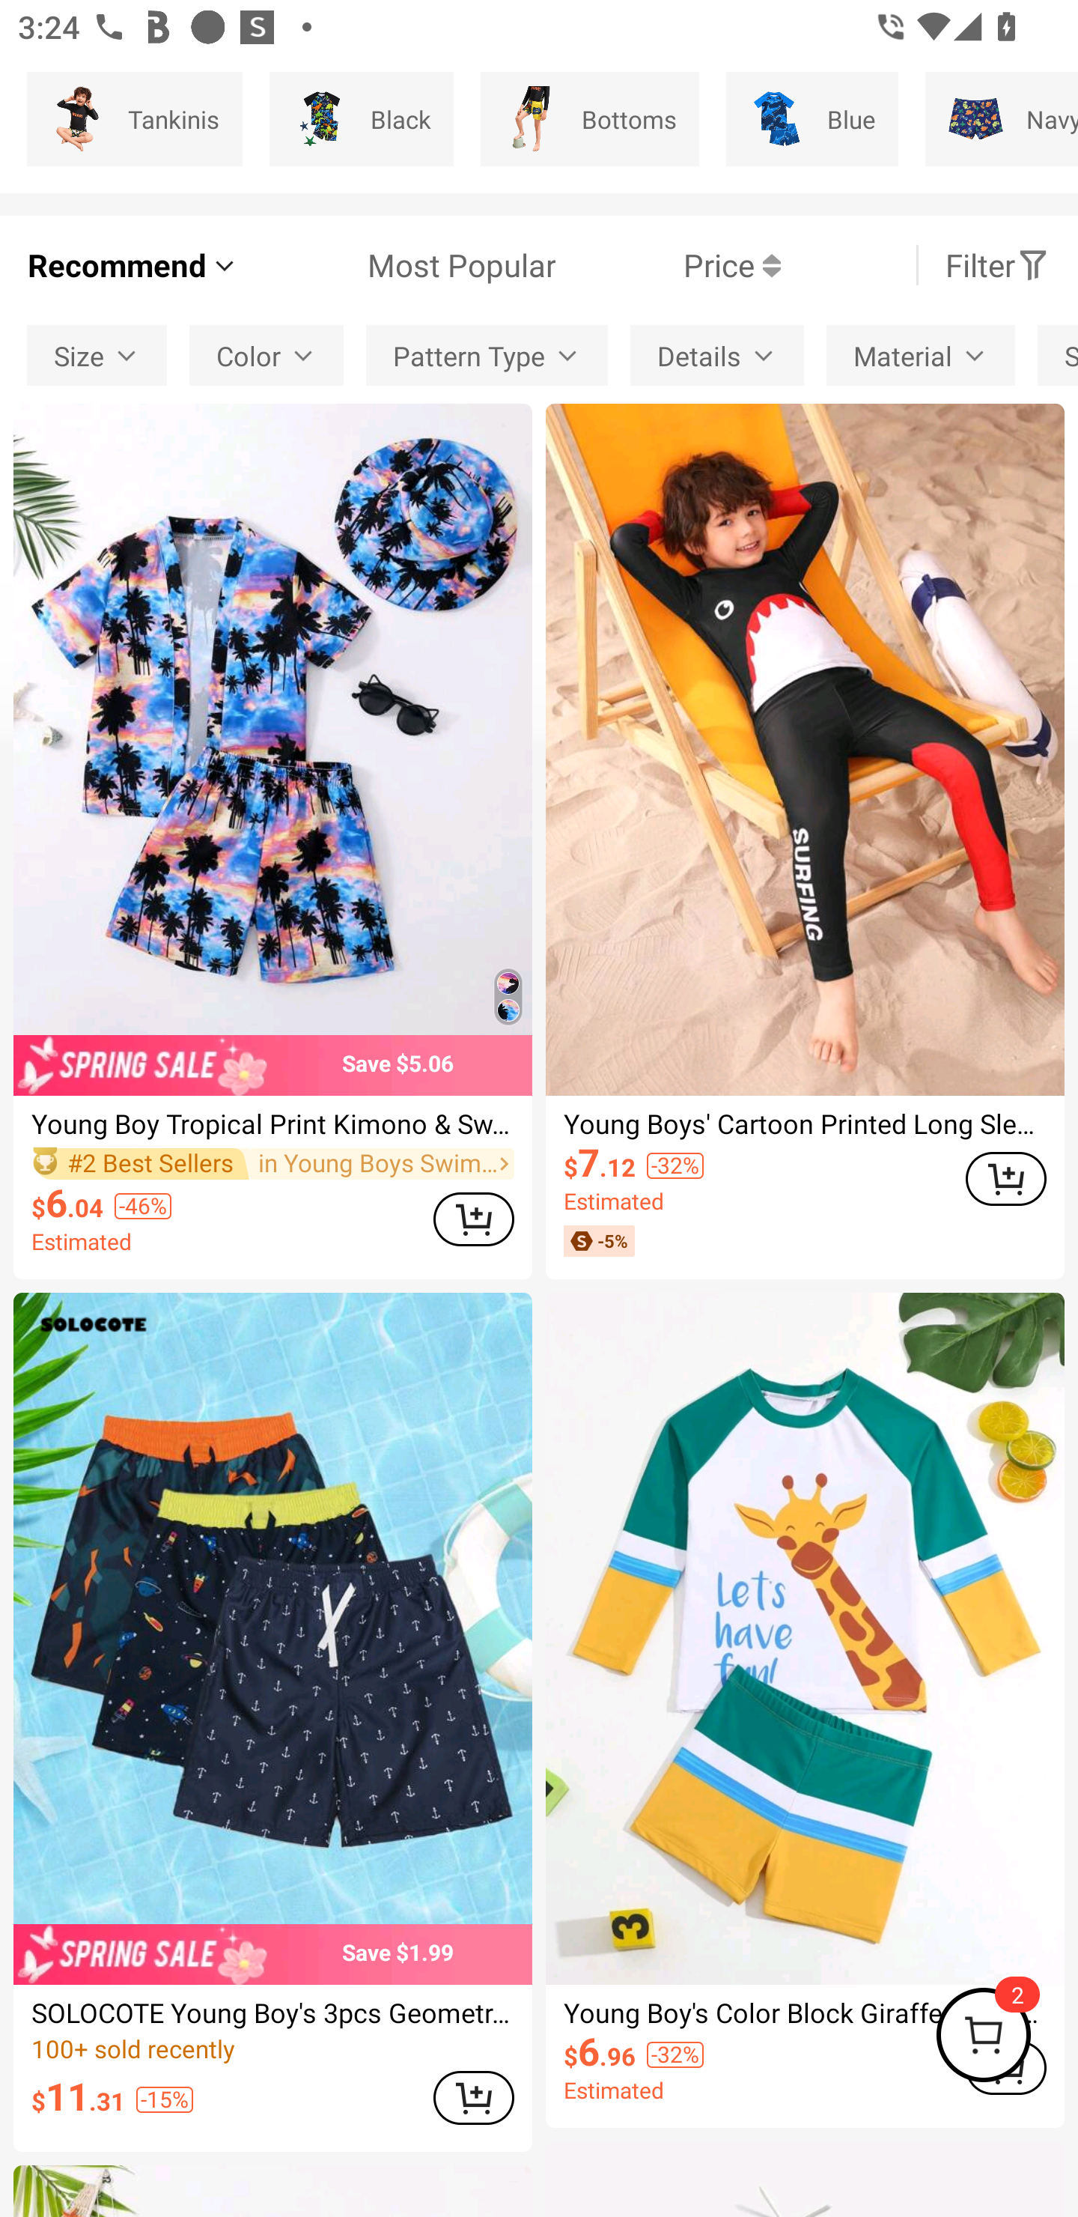 This screenshot has height=2217, width=1078. What do you see at coordinates (267, 356) in the screenshot?
I see `Color` at bounding box center [267, 356].